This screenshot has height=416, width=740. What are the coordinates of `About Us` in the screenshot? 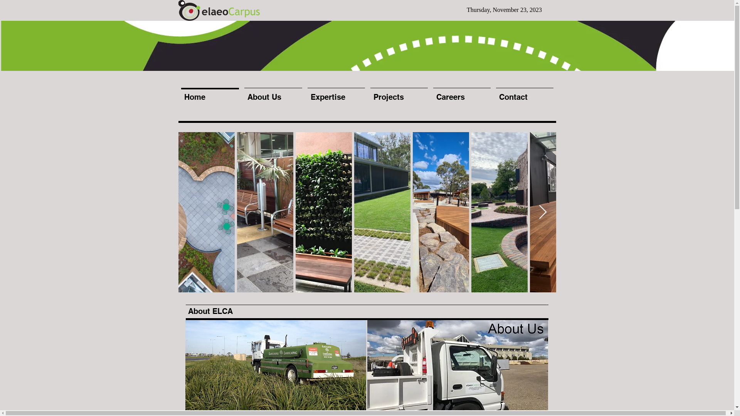 It's located at (273, 94).